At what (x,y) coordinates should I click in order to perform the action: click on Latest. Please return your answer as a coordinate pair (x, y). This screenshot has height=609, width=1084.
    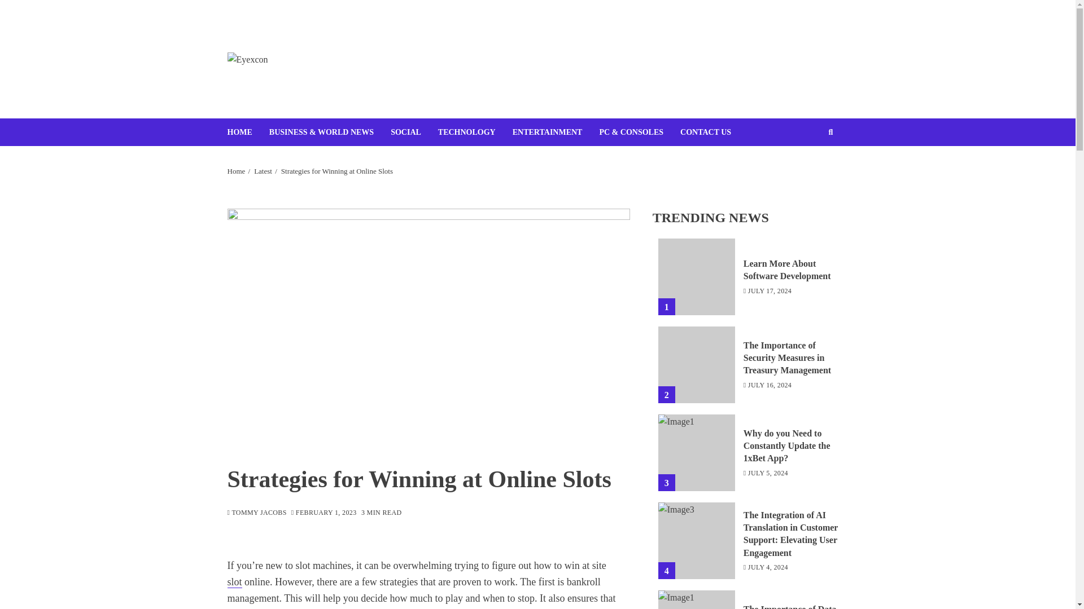
    Looking at the image, I should click on (263, 171).